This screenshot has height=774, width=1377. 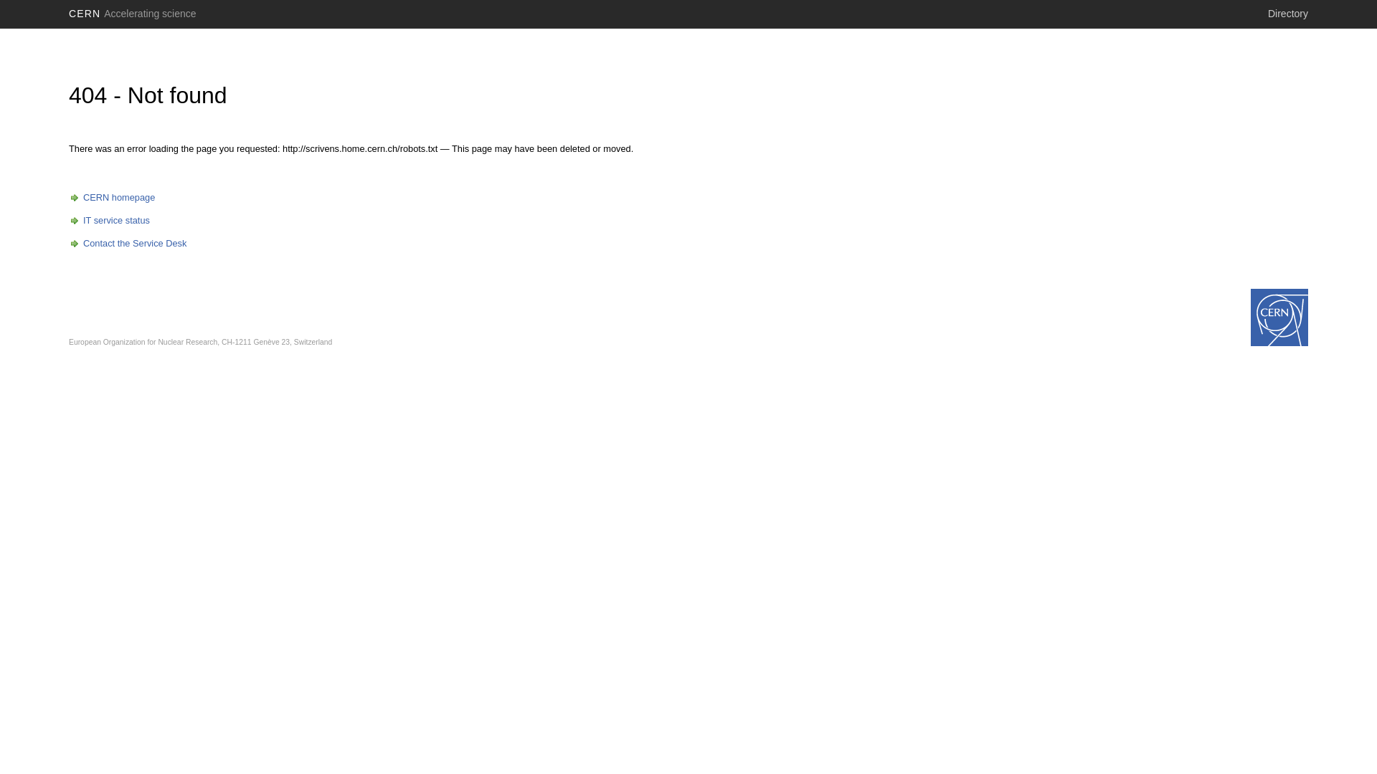 What do you see at coordinates (133, 14) in the screenshot?
I see `CERN Accelerating science` at bounding box center [133, 14].